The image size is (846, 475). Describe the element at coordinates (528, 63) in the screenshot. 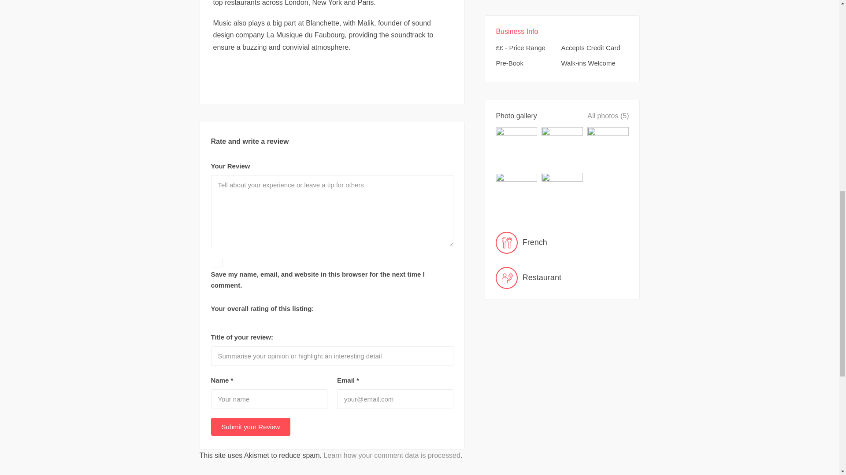

I see `Pre-Book` at that location.